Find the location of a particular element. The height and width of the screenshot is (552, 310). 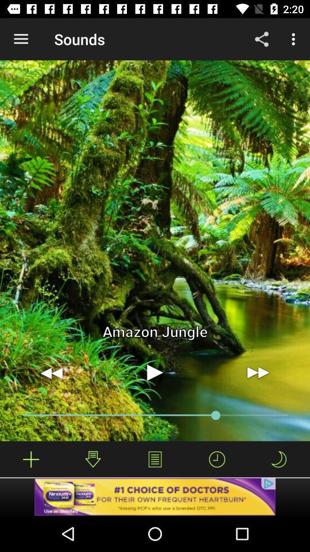

go to increase is located at coordinates (31, 459).